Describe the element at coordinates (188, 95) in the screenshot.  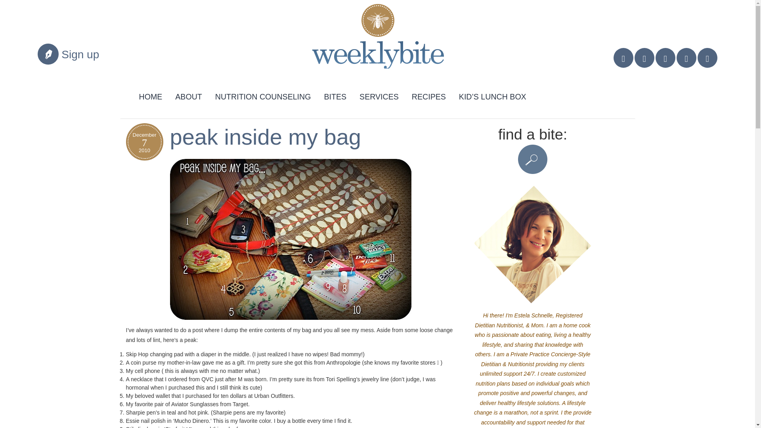
I see `ABOUT` at that location.